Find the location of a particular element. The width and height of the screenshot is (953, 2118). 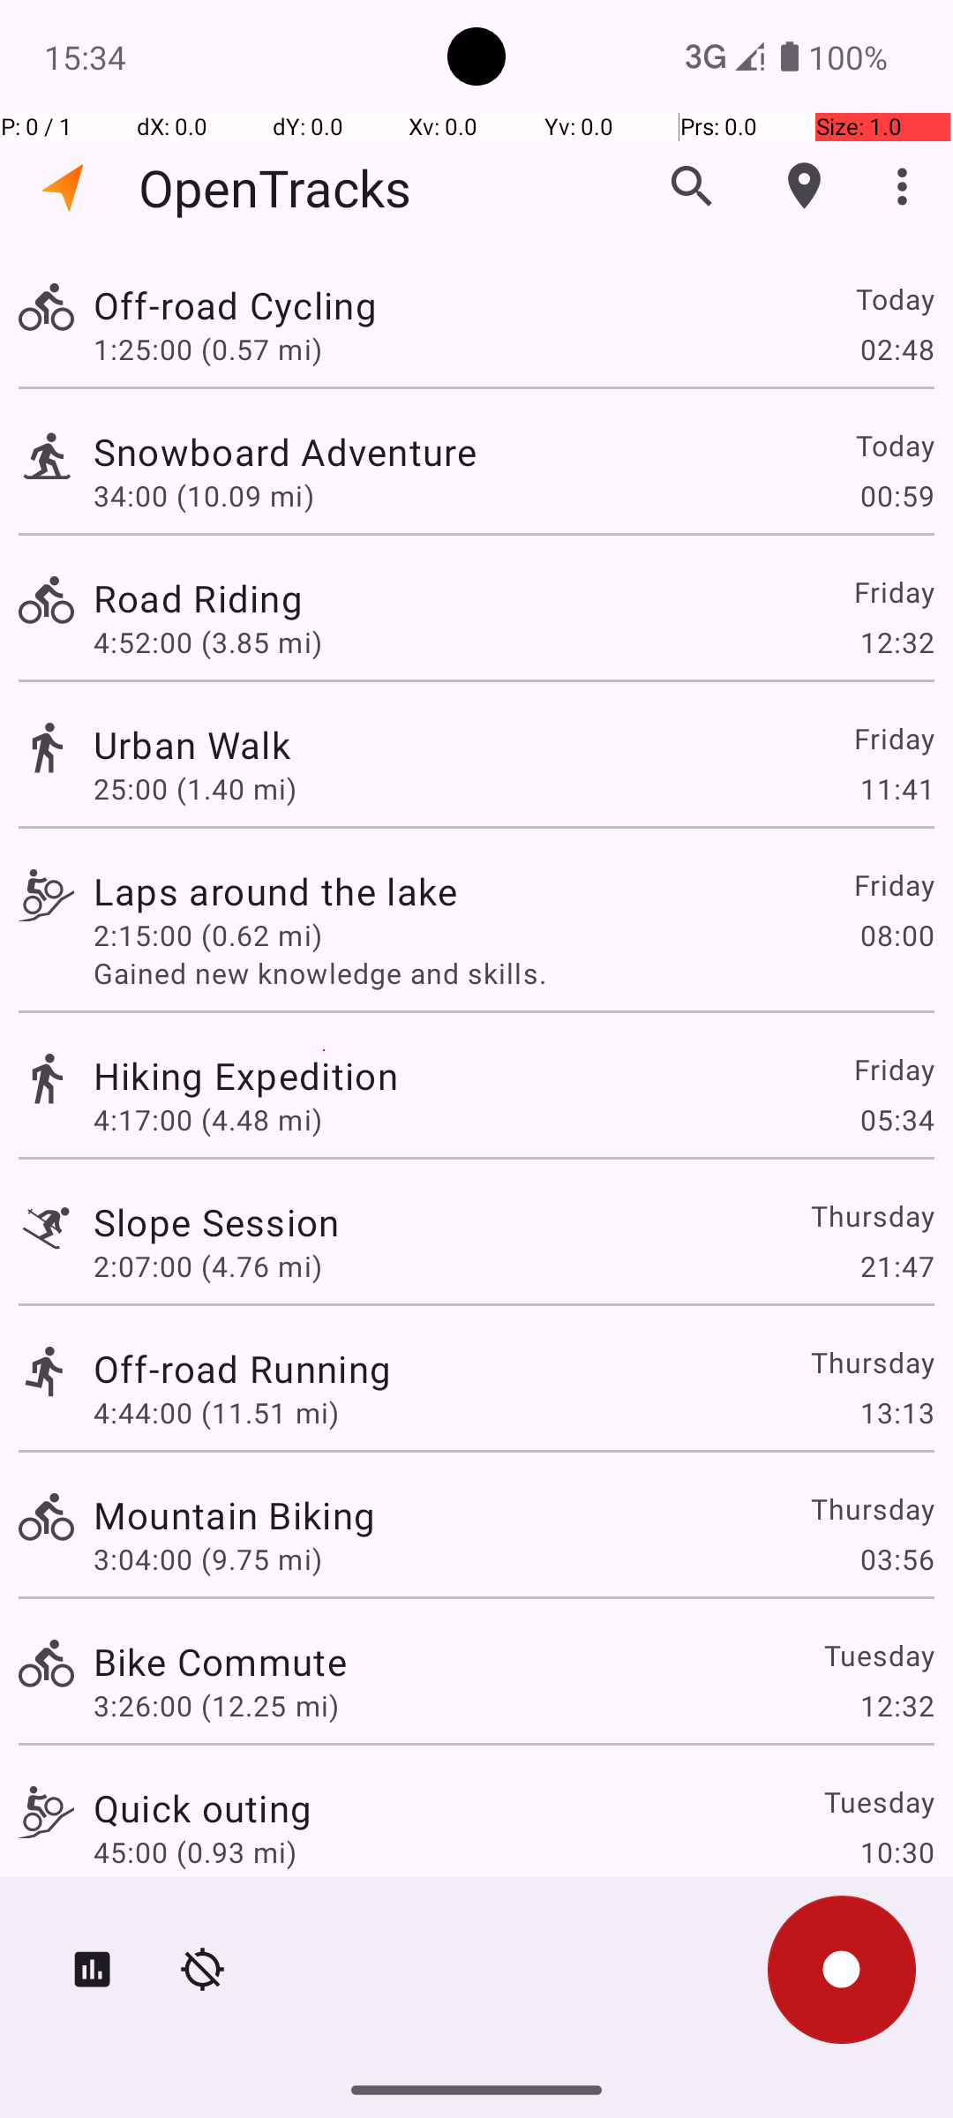

1:25:00 (0.57 mi) is located at coordinates (208, 349).